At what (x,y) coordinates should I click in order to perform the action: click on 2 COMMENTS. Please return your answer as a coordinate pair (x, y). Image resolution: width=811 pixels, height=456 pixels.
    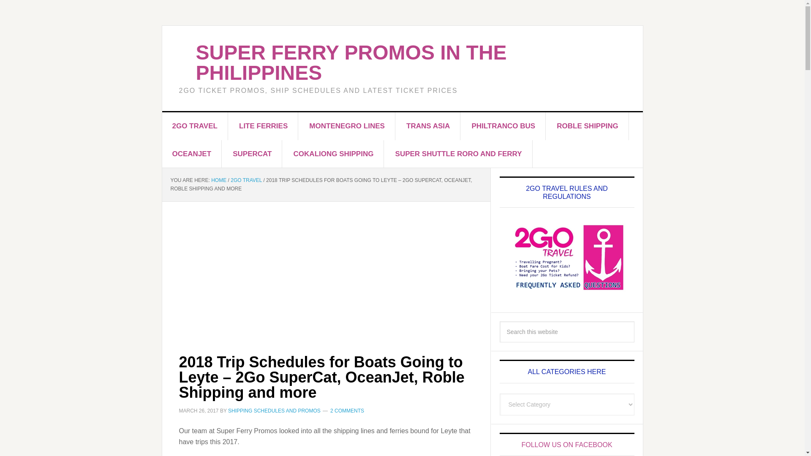
    Looking at the image, I should click on (347, 410).